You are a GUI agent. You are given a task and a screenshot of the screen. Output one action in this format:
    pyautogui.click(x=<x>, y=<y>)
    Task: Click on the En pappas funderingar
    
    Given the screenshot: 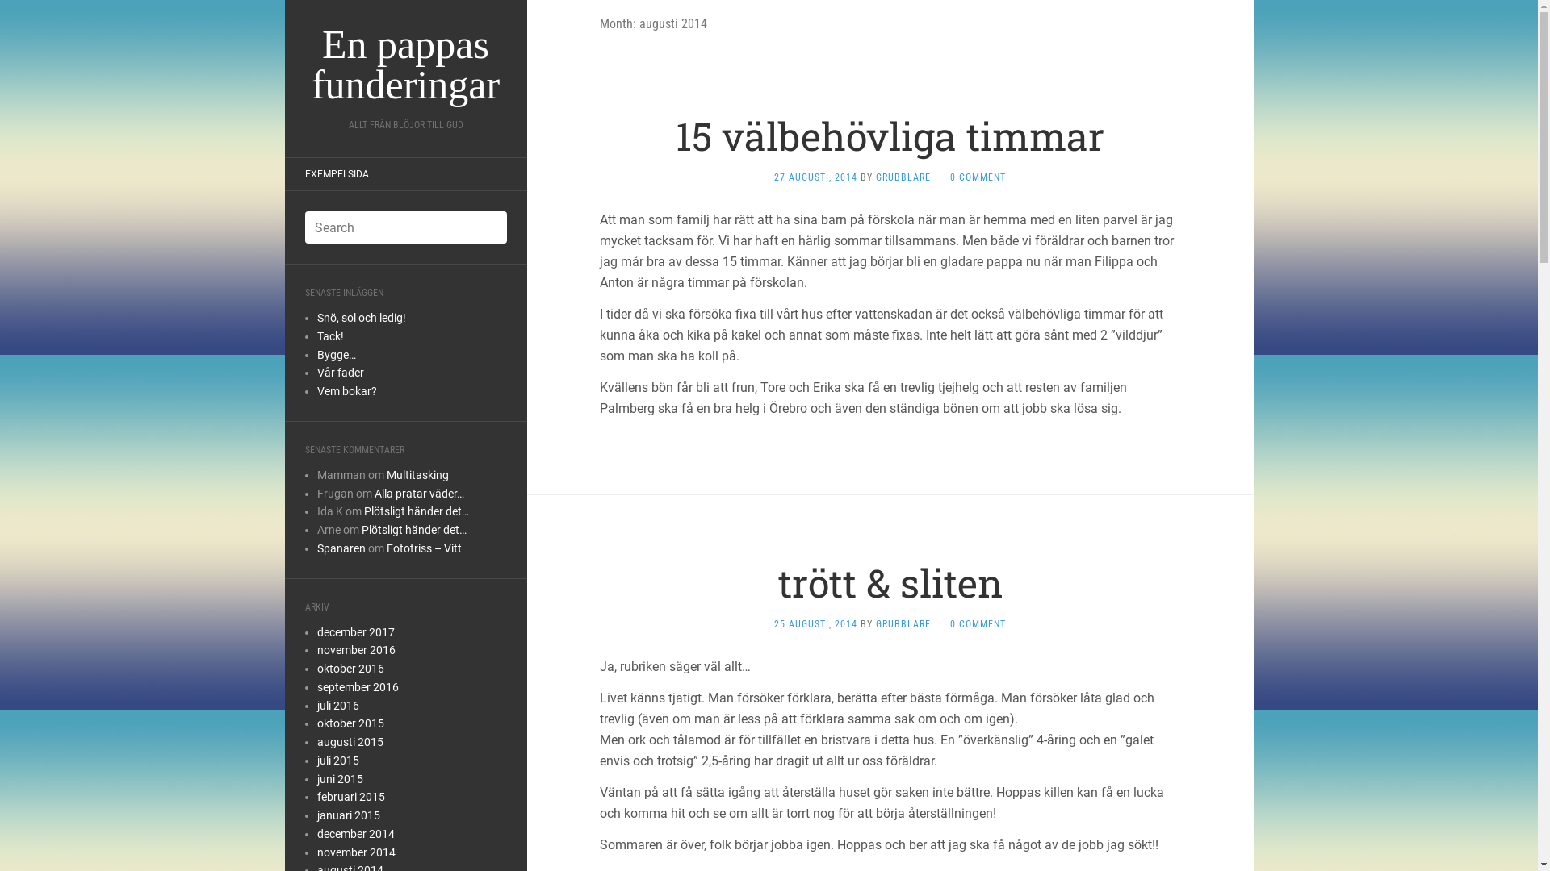 What is the action you would take?
    pyautogui.click(x=405, y=65)
    